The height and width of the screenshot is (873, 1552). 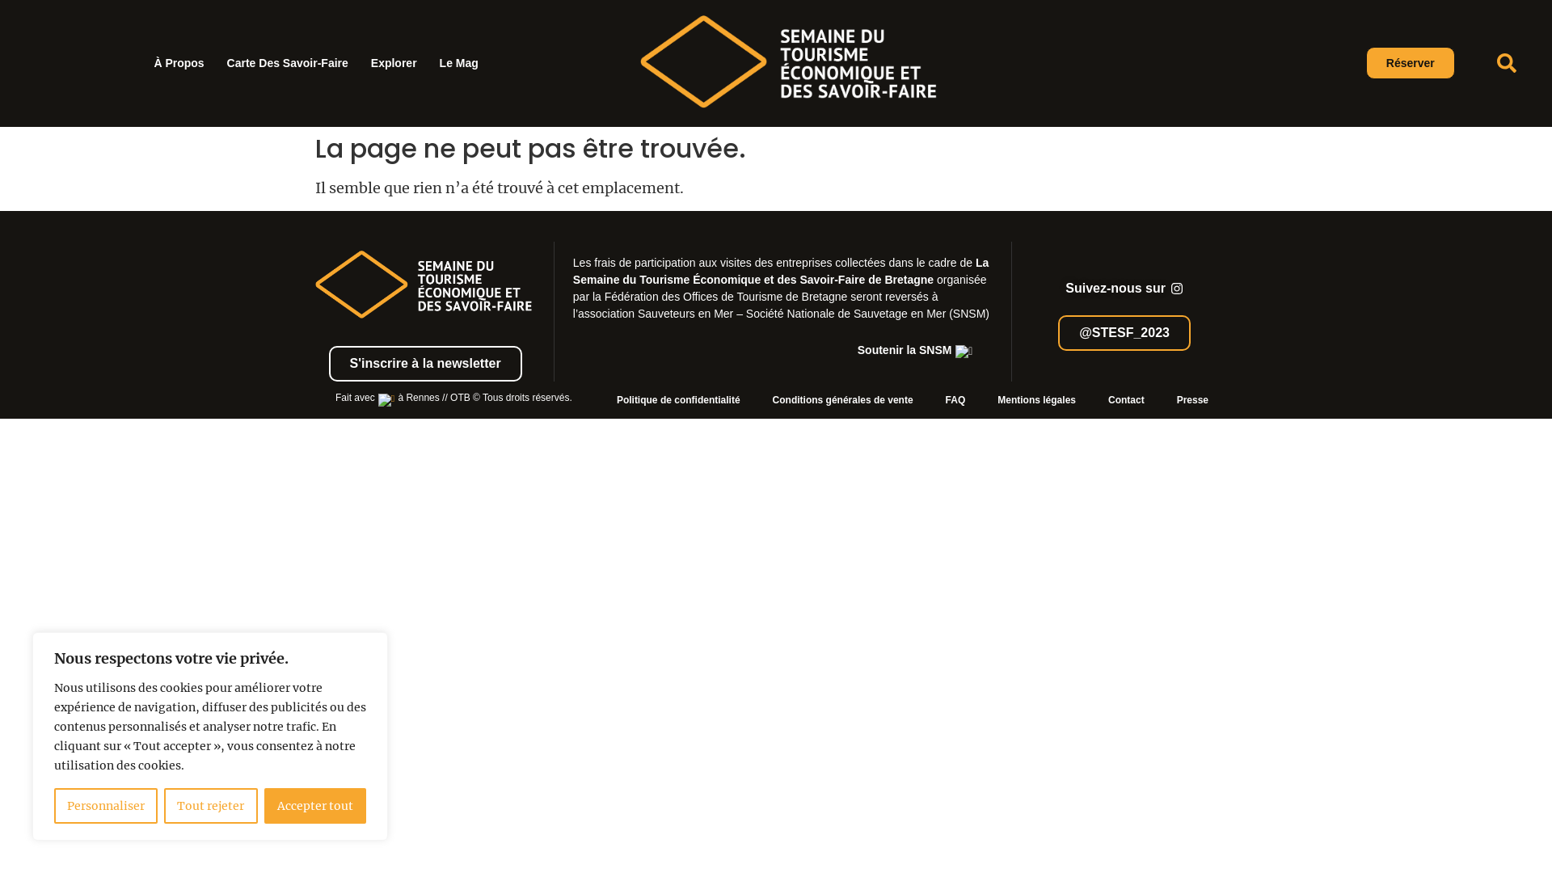 What do you see at coordinates (955, 400) in the screenshot?
I see `FAQ` at bounding box center [955, 400].